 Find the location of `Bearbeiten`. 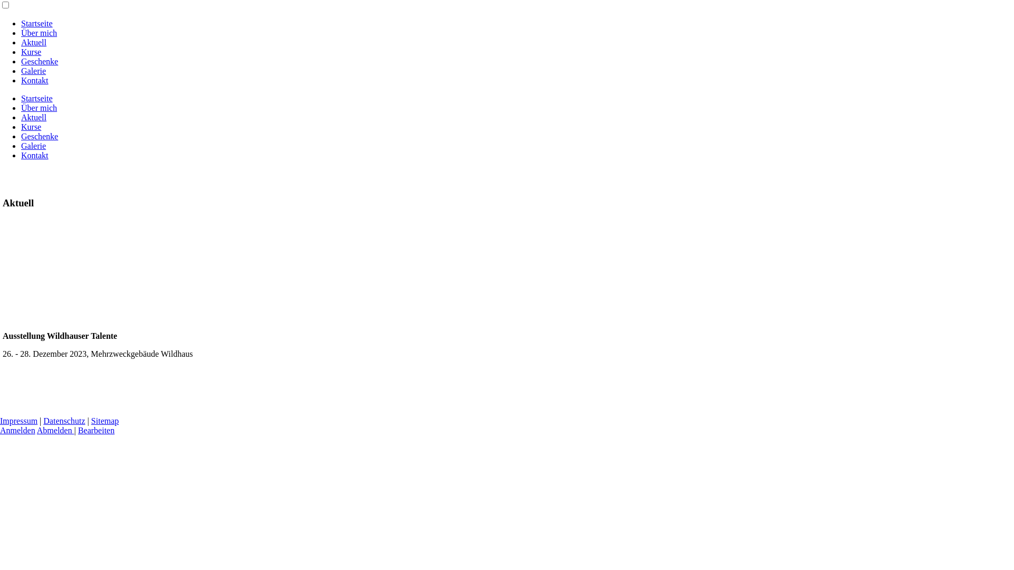

Bearbeiten is located at coordinates (96, 431).